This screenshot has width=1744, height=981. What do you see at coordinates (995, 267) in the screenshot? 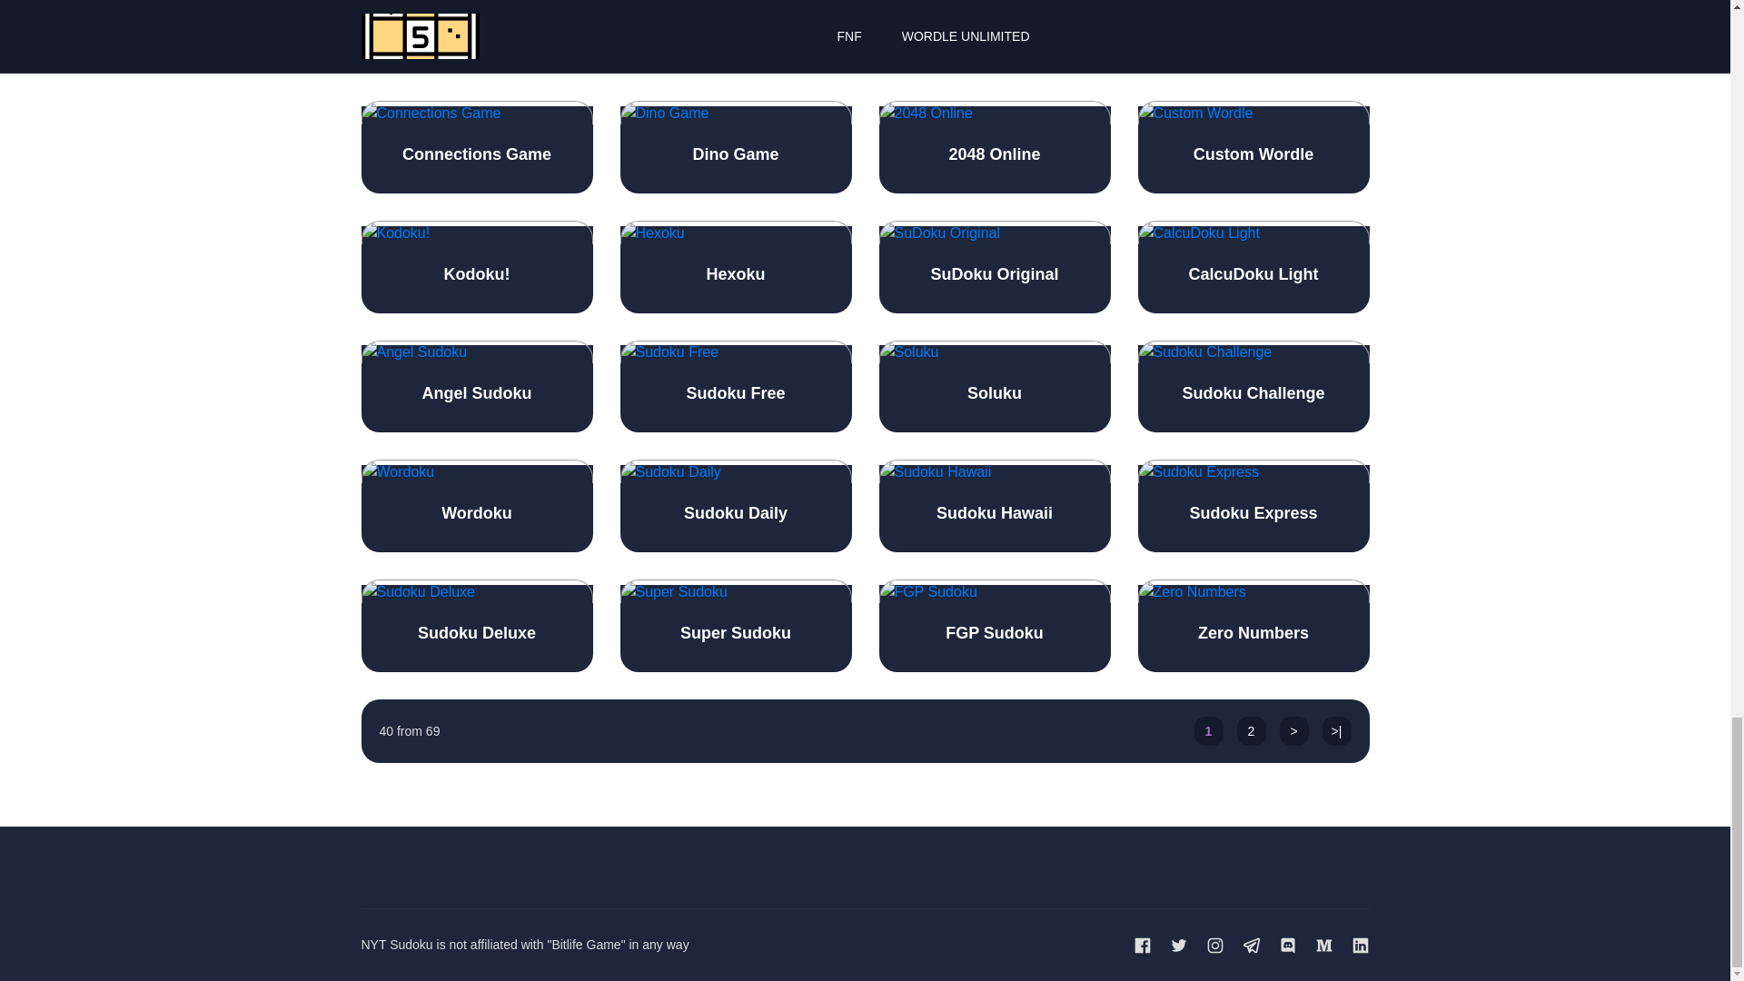
I see `SuDoku Original` at bounding box center [995, 267].